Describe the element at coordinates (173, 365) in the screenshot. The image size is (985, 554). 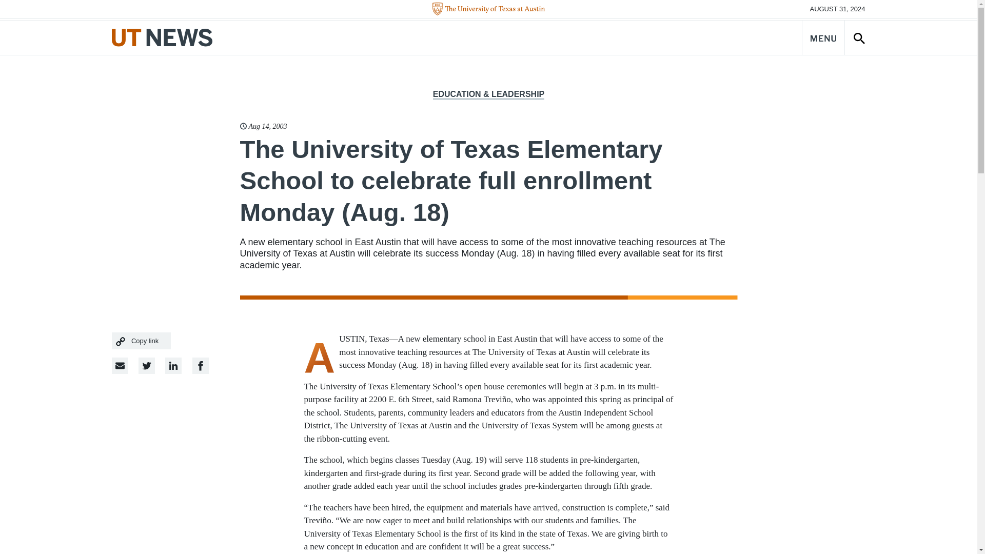
I see `Facebook Share Link` at that location.